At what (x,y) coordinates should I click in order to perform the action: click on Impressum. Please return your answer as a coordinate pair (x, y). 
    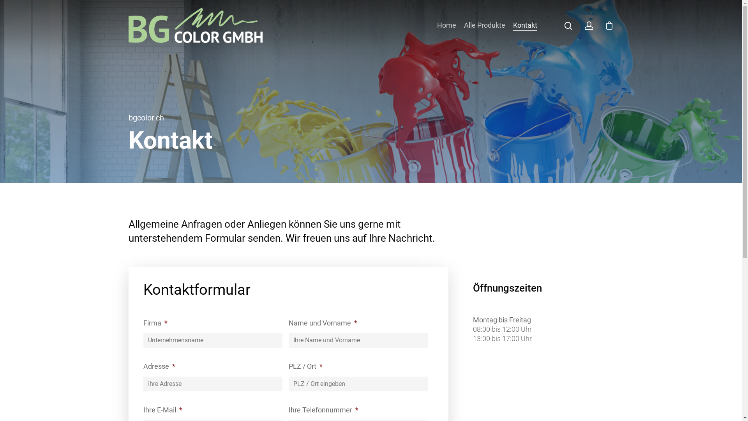
    Looking at the image, I should click on (536, 324).